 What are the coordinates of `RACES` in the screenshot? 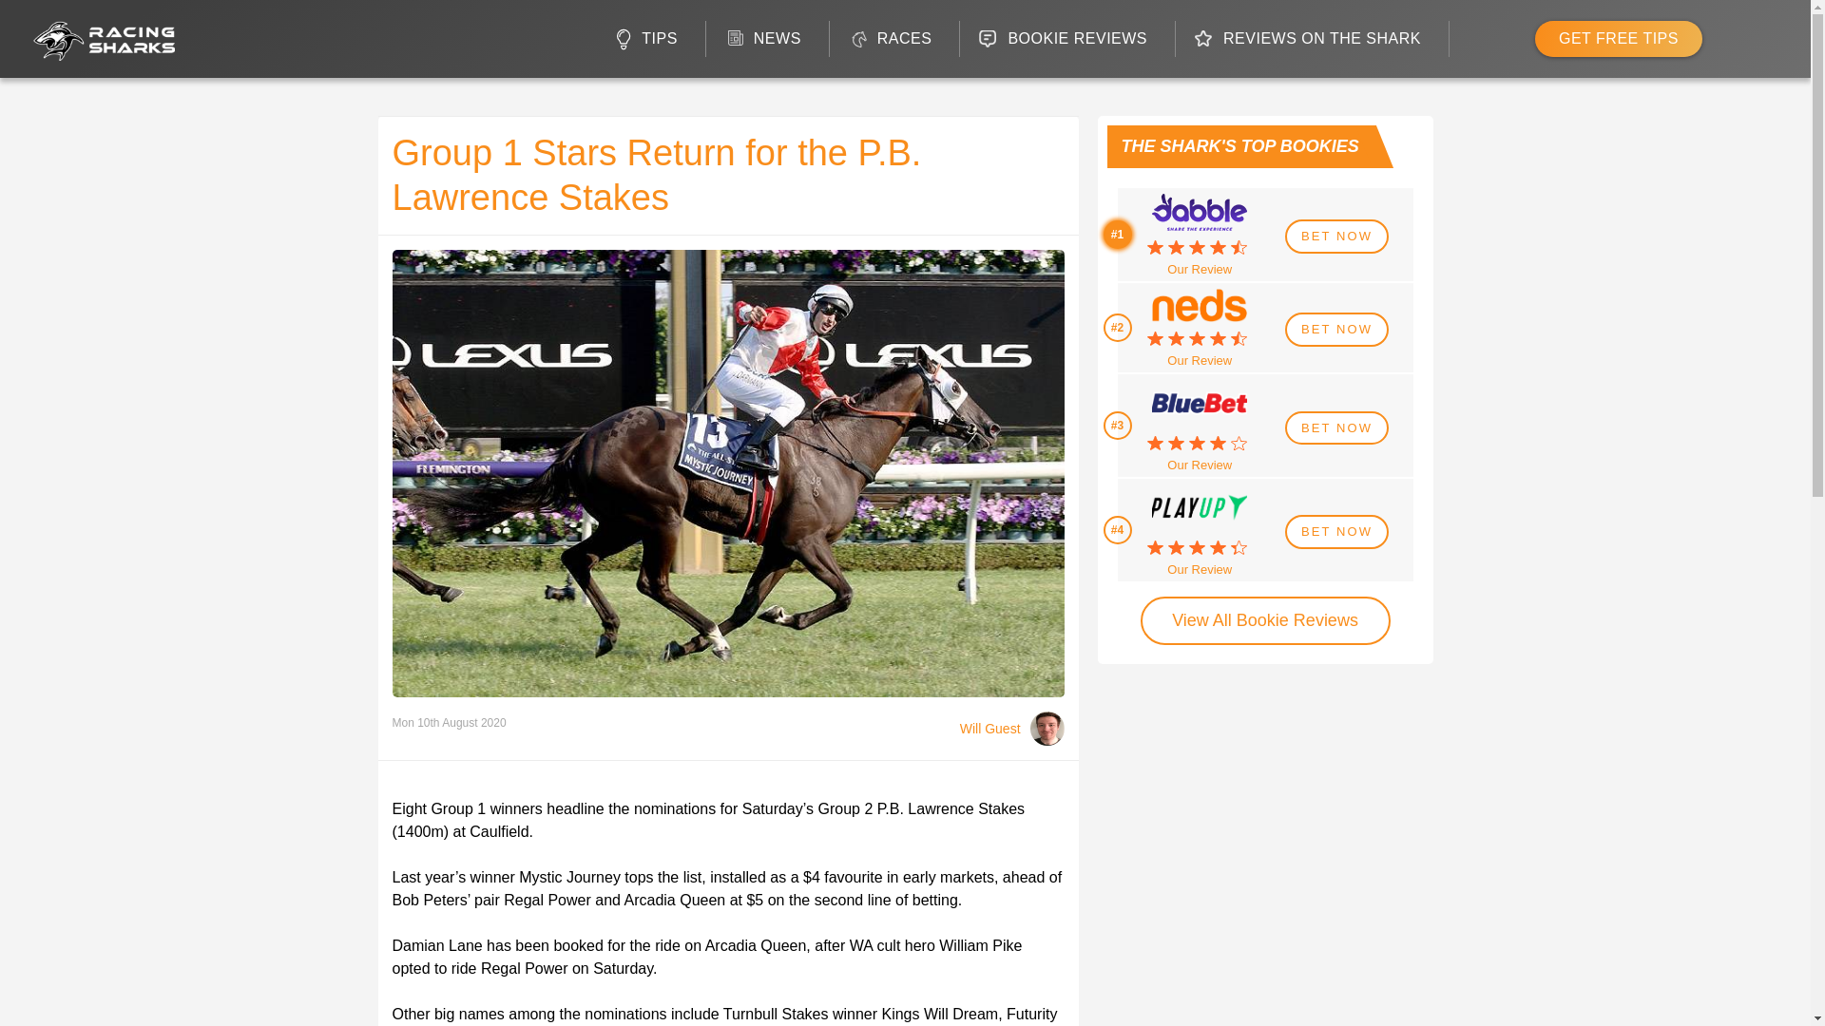 It's located at (895, 38).